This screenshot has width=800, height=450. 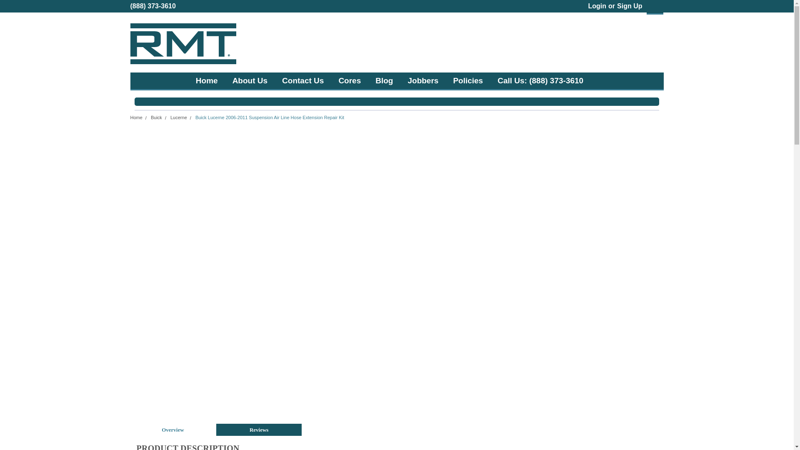 What do you see at coordinates (182, 43) in the screenshot?
I see `Rebuild Master Tech` at bounding box center [182, 43].